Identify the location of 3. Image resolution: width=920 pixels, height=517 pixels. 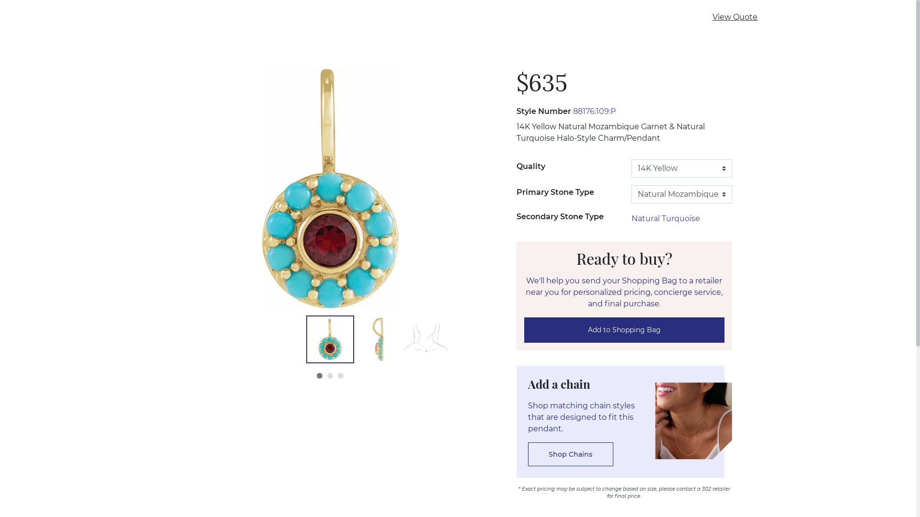
(341, 376).